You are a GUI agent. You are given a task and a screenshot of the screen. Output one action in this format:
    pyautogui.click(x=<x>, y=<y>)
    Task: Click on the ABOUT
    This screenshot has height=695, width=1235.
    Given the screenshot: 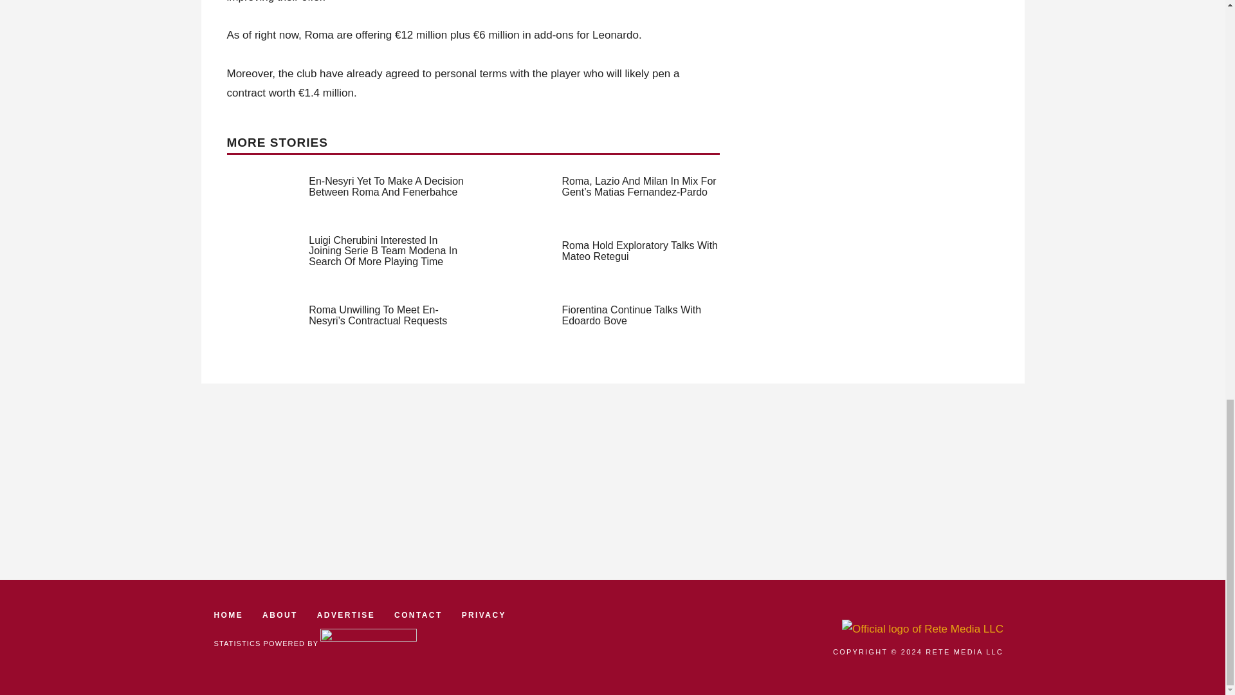 What is the action you would take?
    pyautogui.click(x=279, y=615)
    